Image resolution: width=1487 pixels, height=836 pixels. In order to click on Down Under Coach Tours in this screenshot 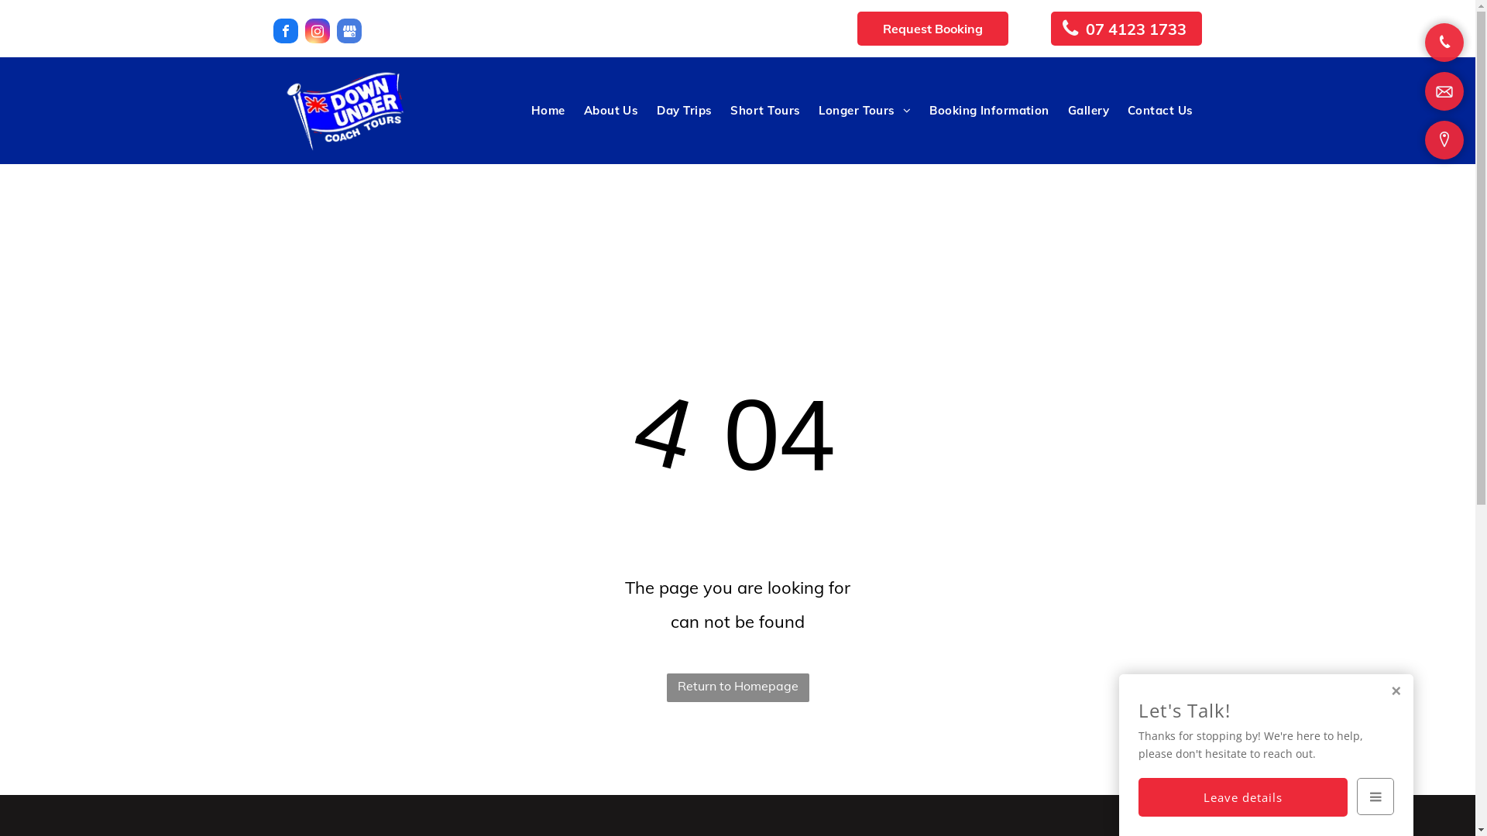, I will do `click(344, 111)`.